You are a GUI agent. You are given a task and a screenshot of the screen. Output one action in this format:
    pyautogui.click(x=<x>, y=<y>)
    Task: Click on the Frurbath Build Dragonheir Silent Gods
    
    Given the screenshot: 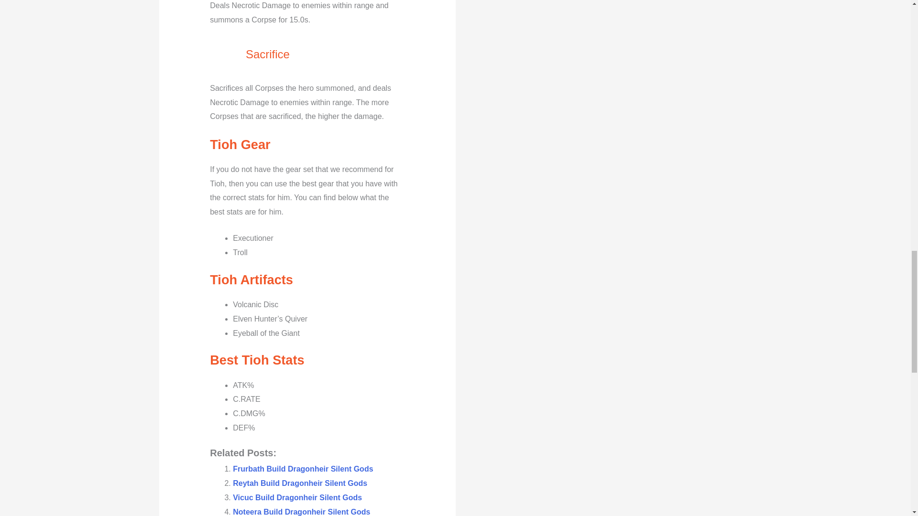 What is the action you would take?
    pyautogui.click(x=303, y=469)
    